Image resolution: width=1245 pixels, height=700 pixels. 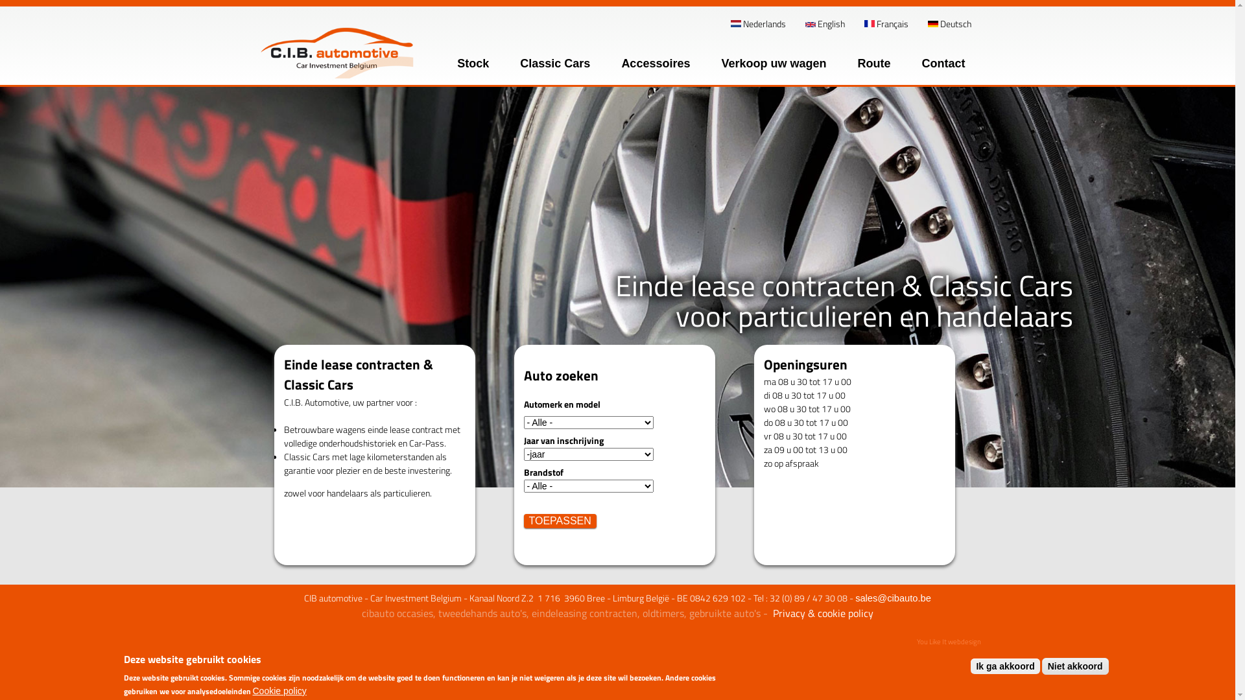 I want to click on Route, so click(x=874, y=64).